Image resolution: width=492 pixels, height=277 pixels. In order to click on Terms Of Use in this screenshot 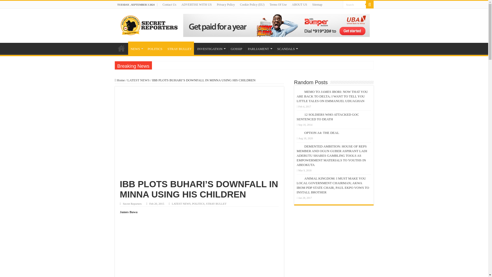, I will do `click(278, 5)`.